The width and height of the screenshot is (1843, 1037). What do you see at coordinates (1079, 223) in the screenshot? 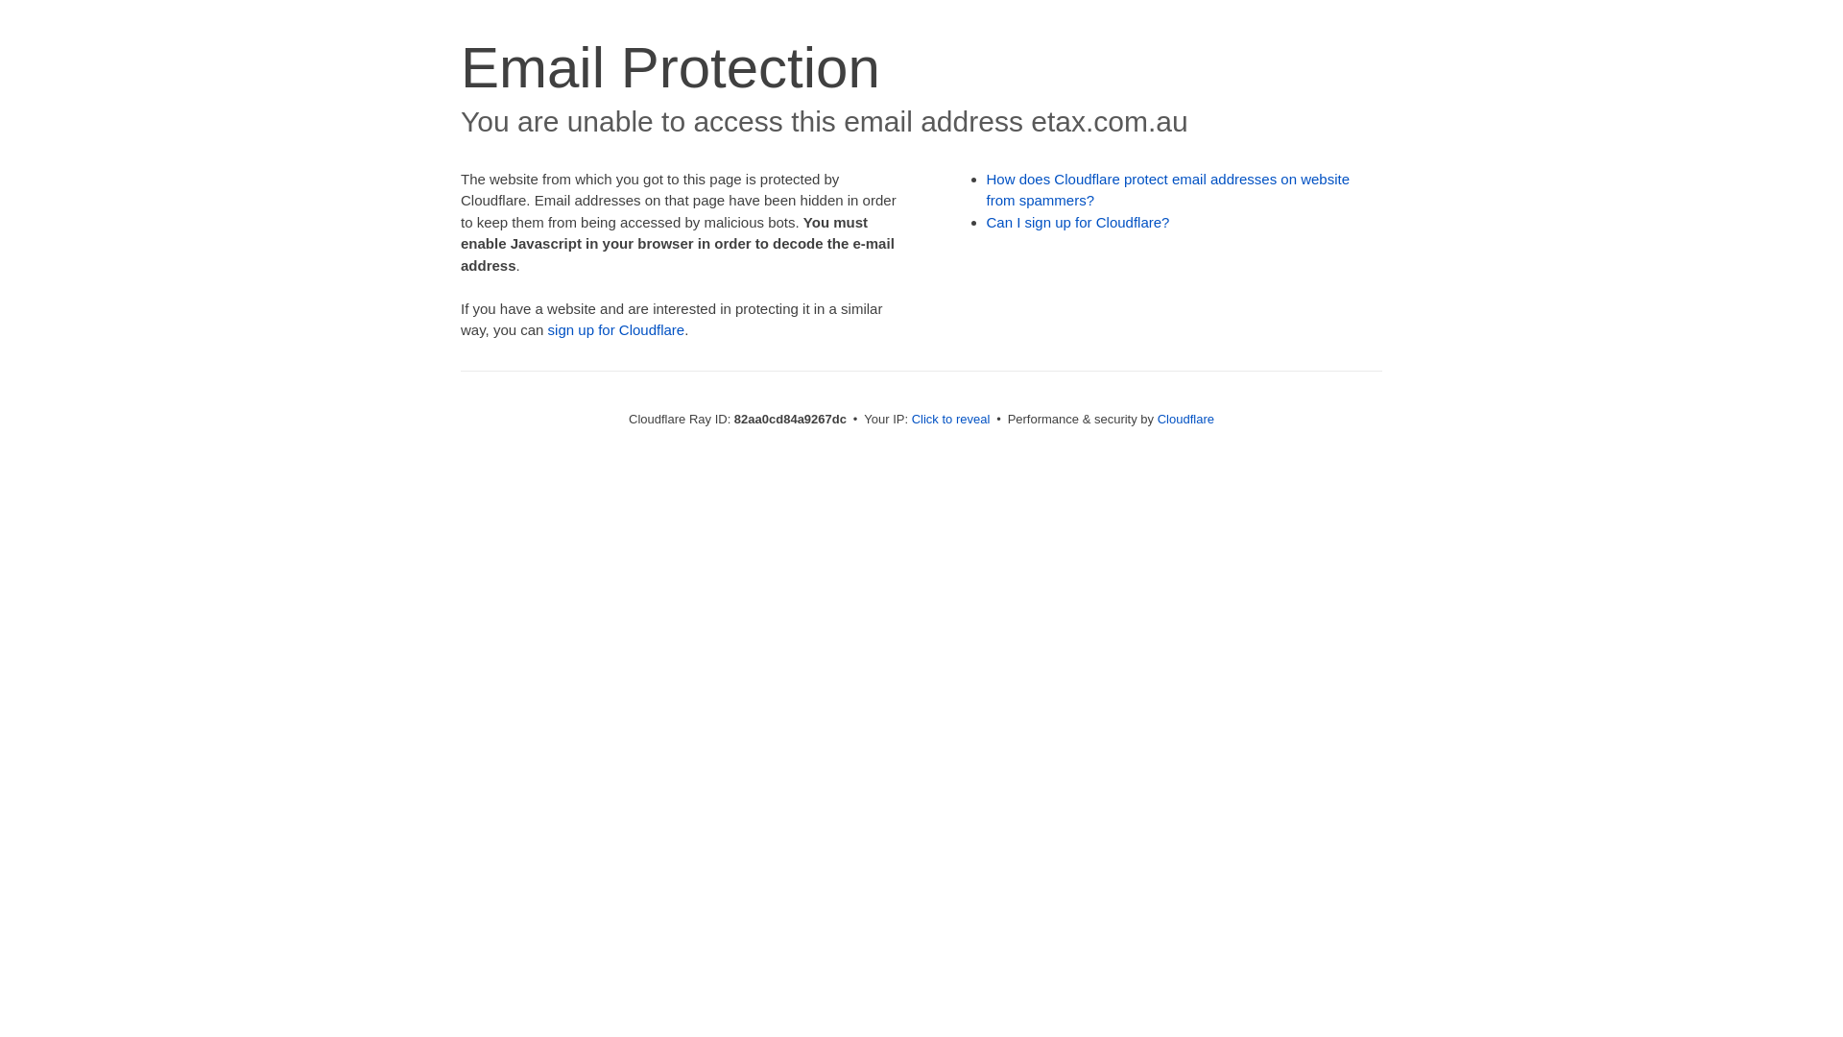
I see `Can I sign up for Cloudflare?` at bounding box center [1079, 223].